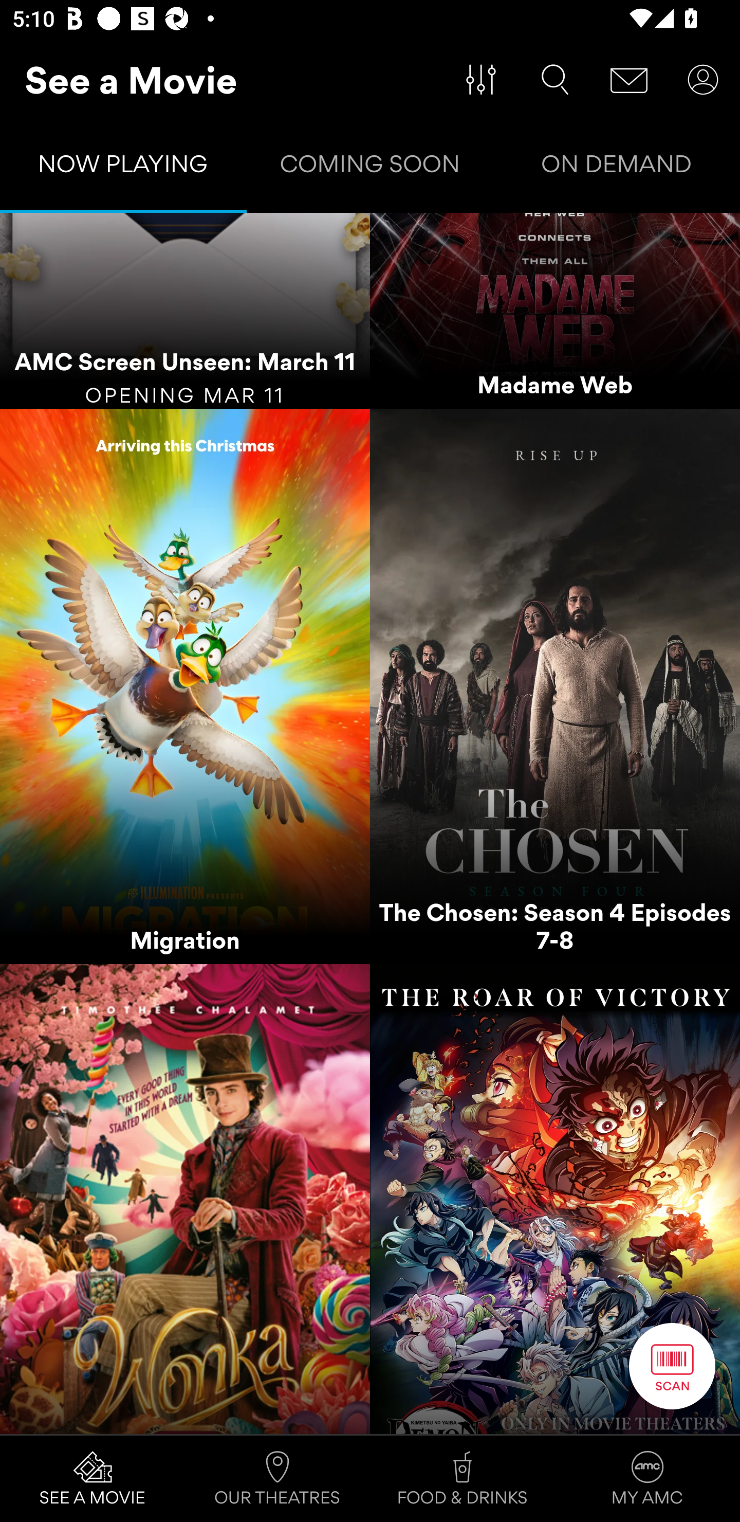  What do you see at coordinates (277, 1479) in the screenshot?
I see `OUR THEATRES
Tab 2 of 4` at bounding box center [277, 1479].